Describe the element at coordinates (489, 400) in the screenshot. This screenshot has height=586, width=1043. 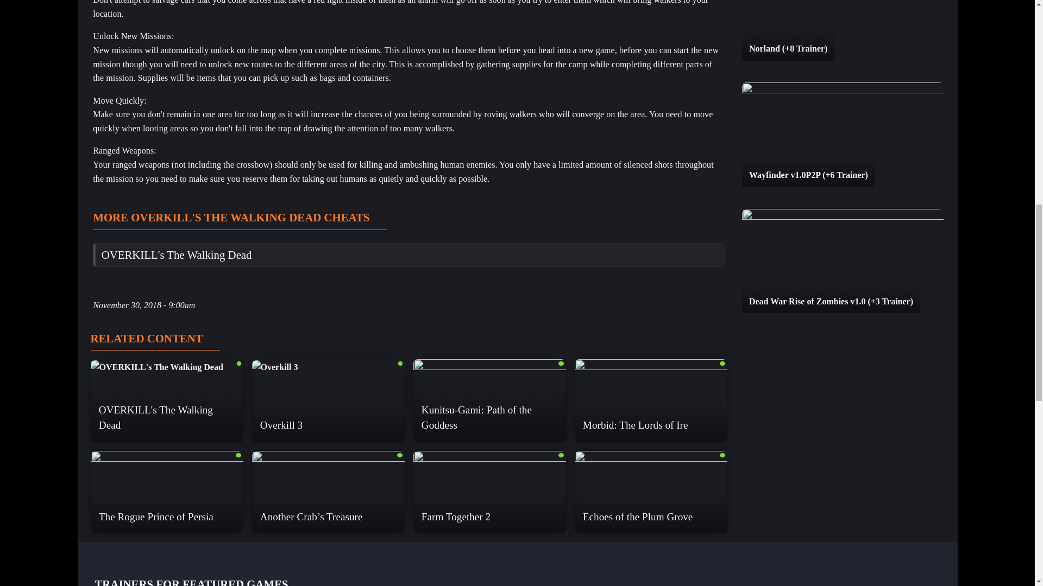
I see `Kunitsu-Gami: Path of the Goddess` at that location.